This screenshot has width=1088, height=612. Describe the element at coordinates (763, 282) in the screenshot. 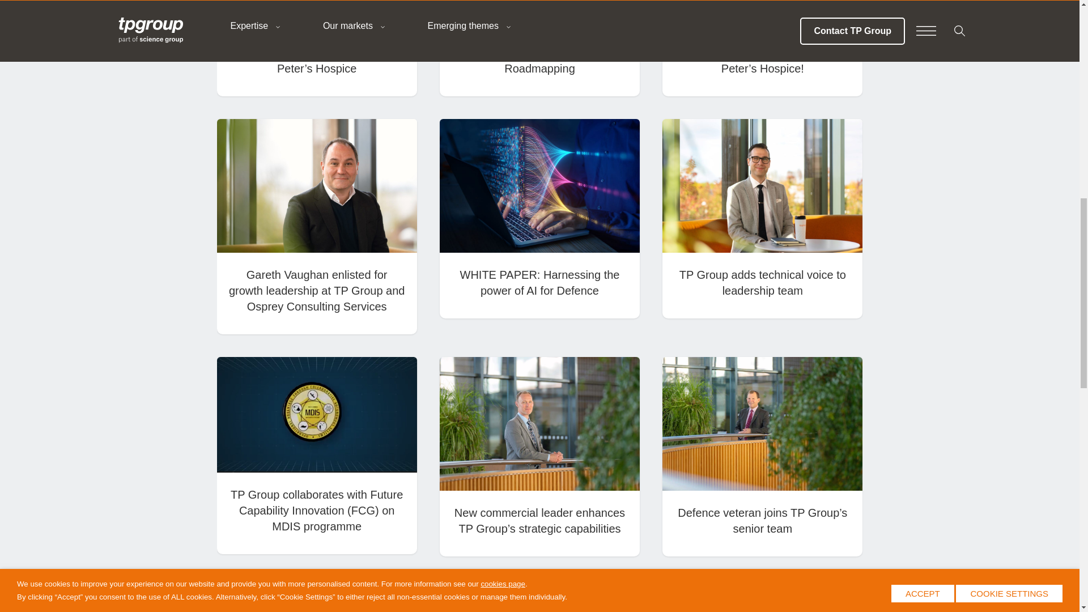

I see `TP Group adds technical voice to leadership team` at that location.